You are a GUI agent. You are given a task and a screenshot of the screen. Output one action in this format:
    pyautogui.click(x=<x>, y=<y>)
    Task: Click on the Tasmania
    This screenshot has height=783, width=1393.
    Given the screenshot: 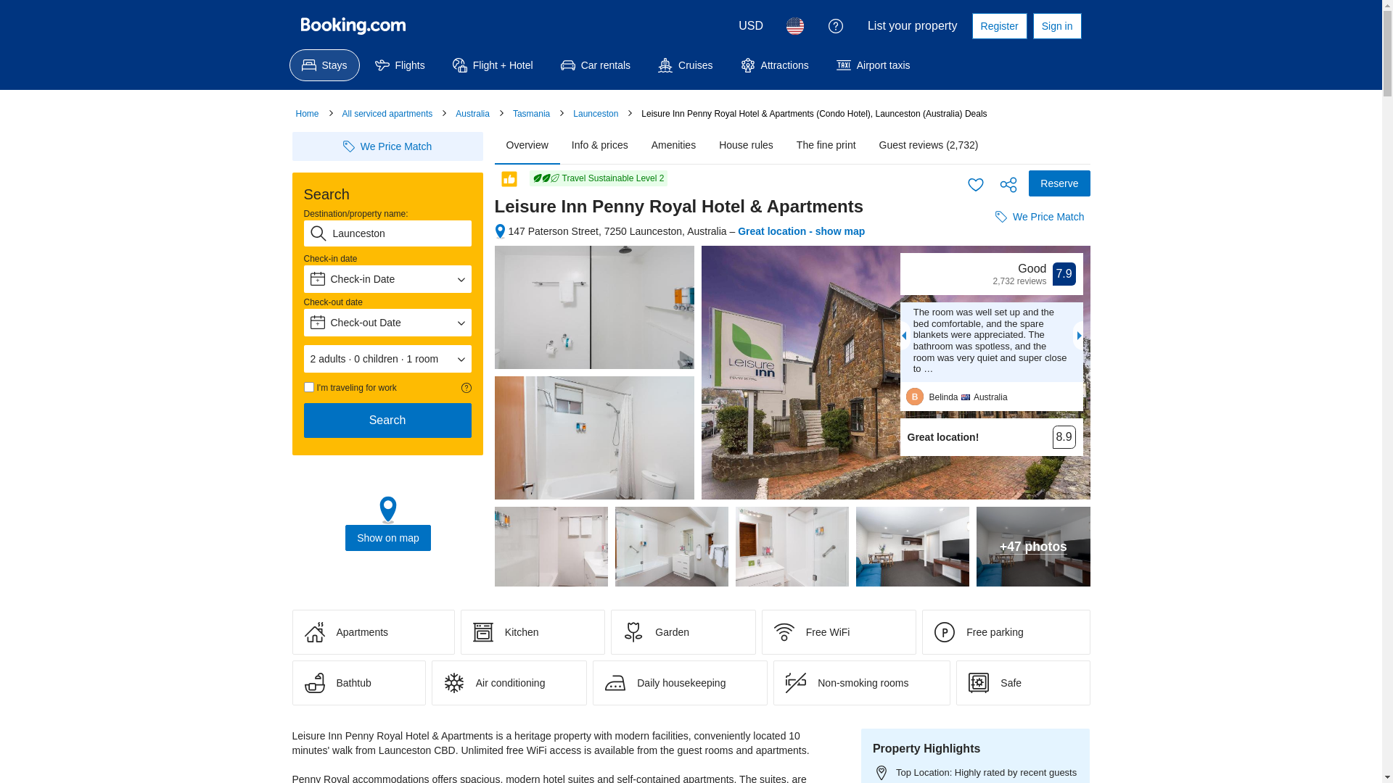 What is the action you would take?
    pyautogui.click(x=531, y=114)
    